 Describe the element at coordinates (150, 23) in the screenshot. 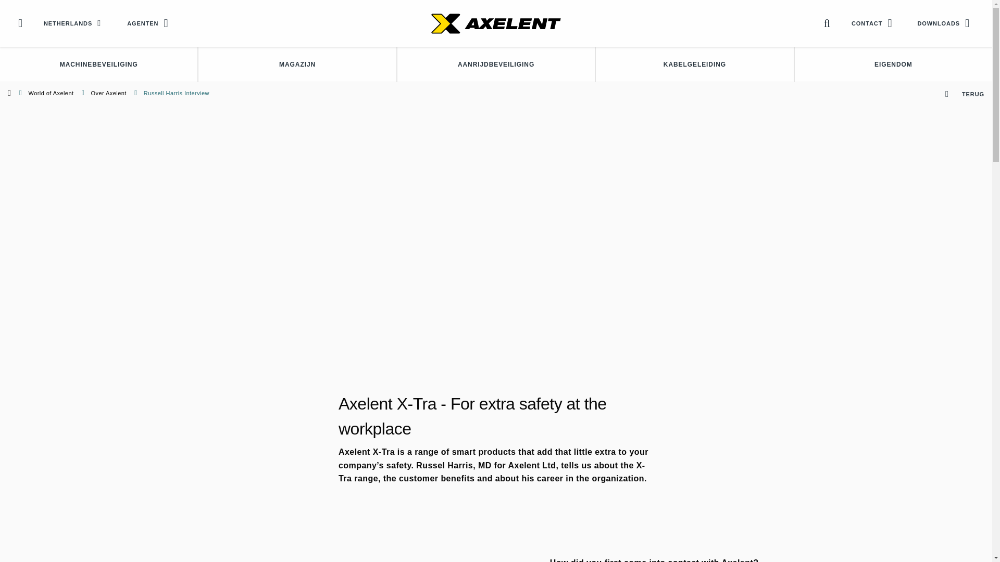

I see `AGENTEN` at that location.